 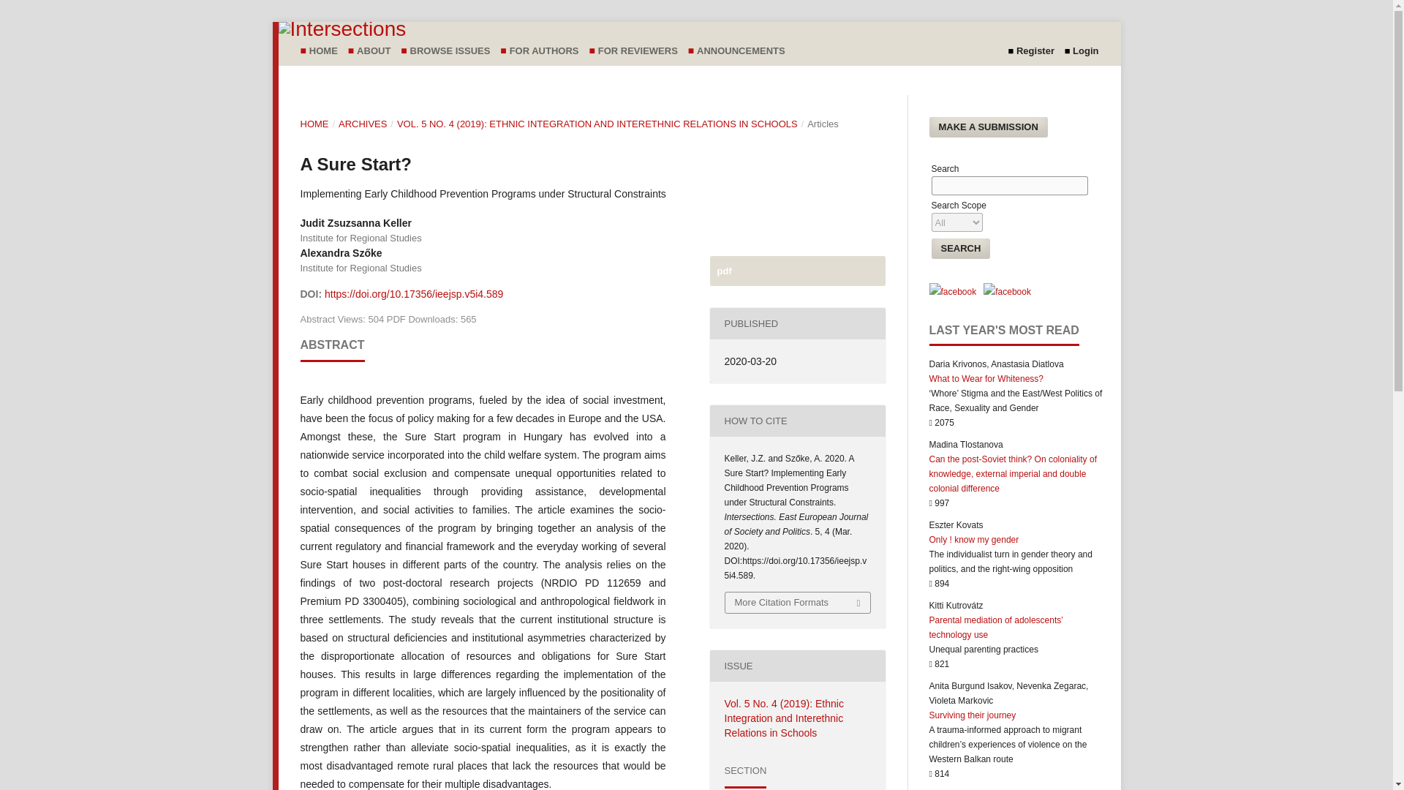 What do you see at coordinates (952, 292) in the screenshot?
I see `ieejsp facebook` at bounding box center [952, 292].